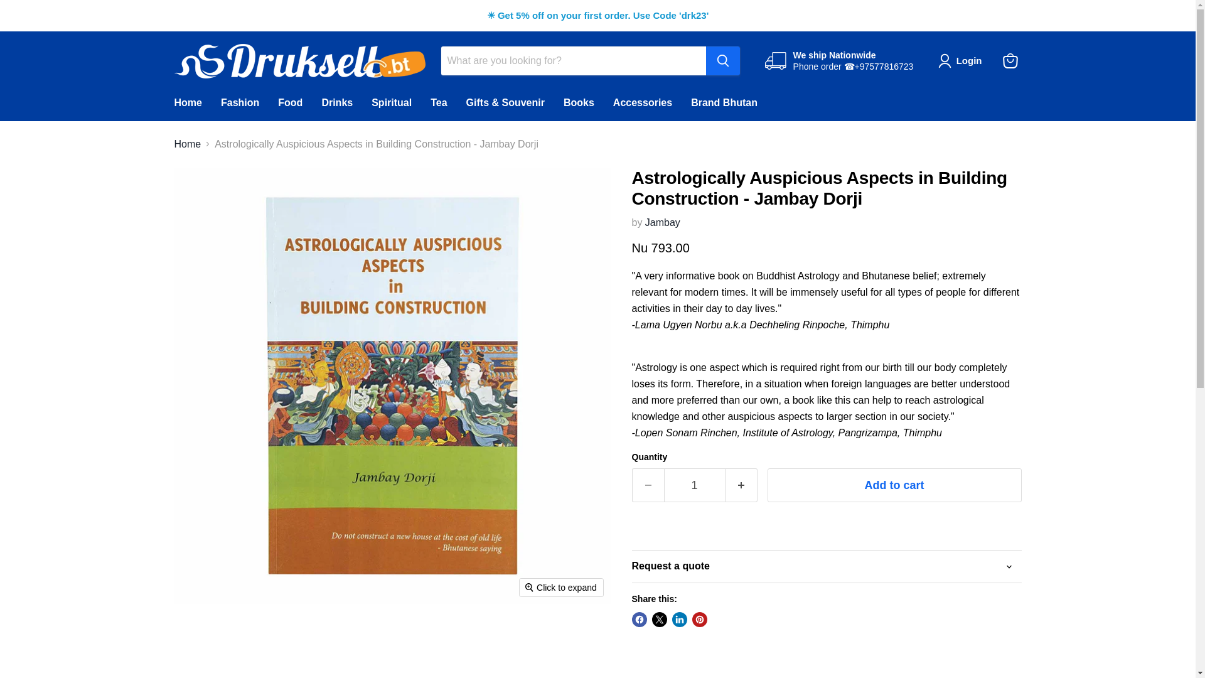 This screenshot has height=678, width=1205. I want to click on Food, so click(290, 102).